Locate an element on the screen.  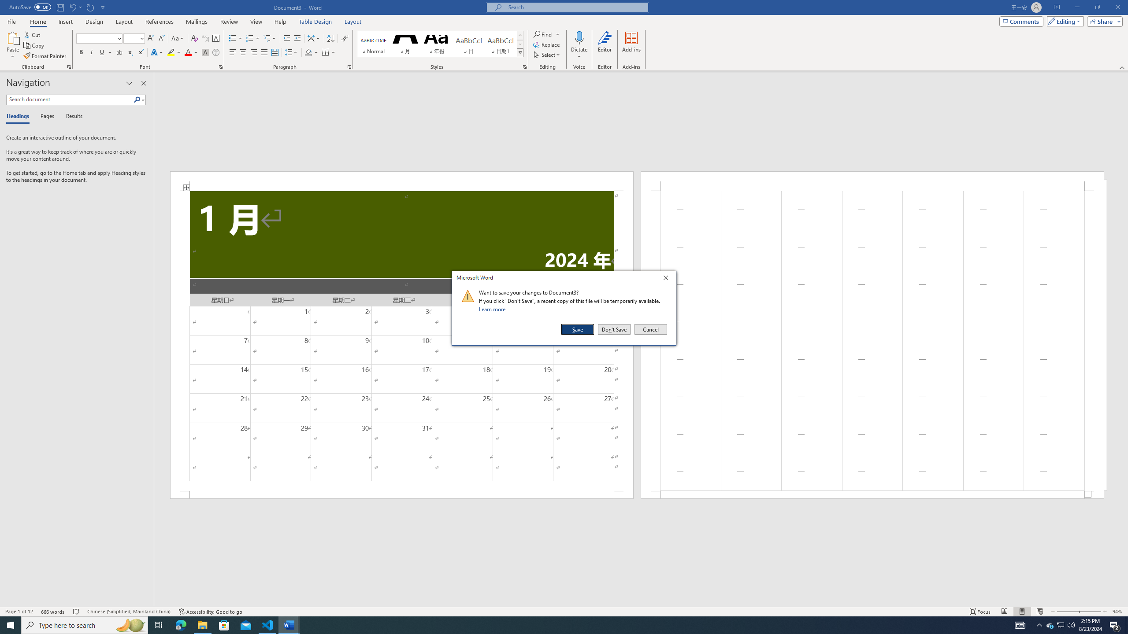
Font... is located at coordinates (221, 67).